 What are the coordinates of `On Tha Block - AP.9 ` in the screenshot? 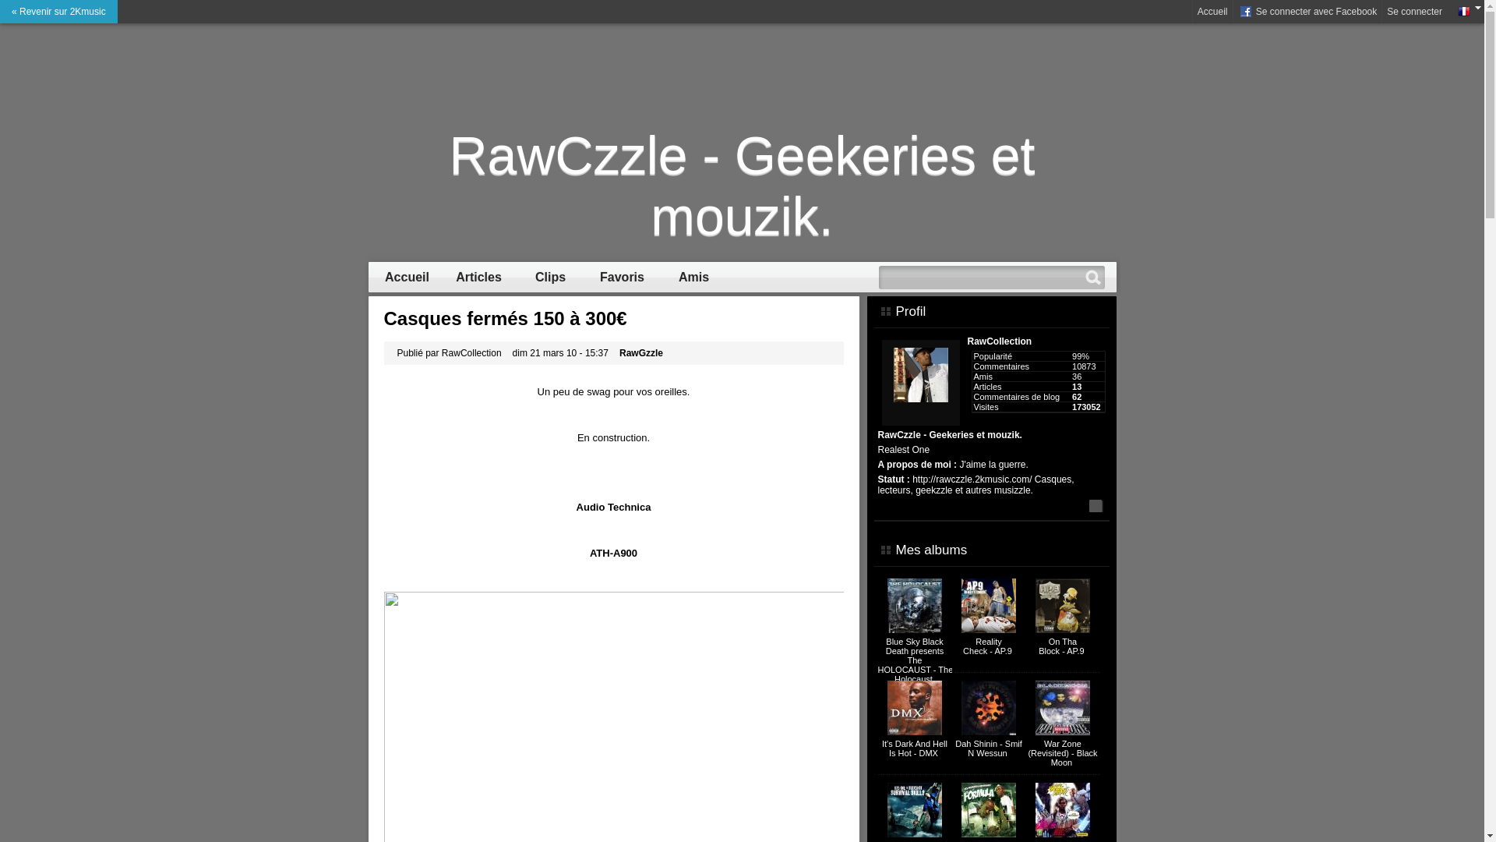 It's located at (1063, 646).